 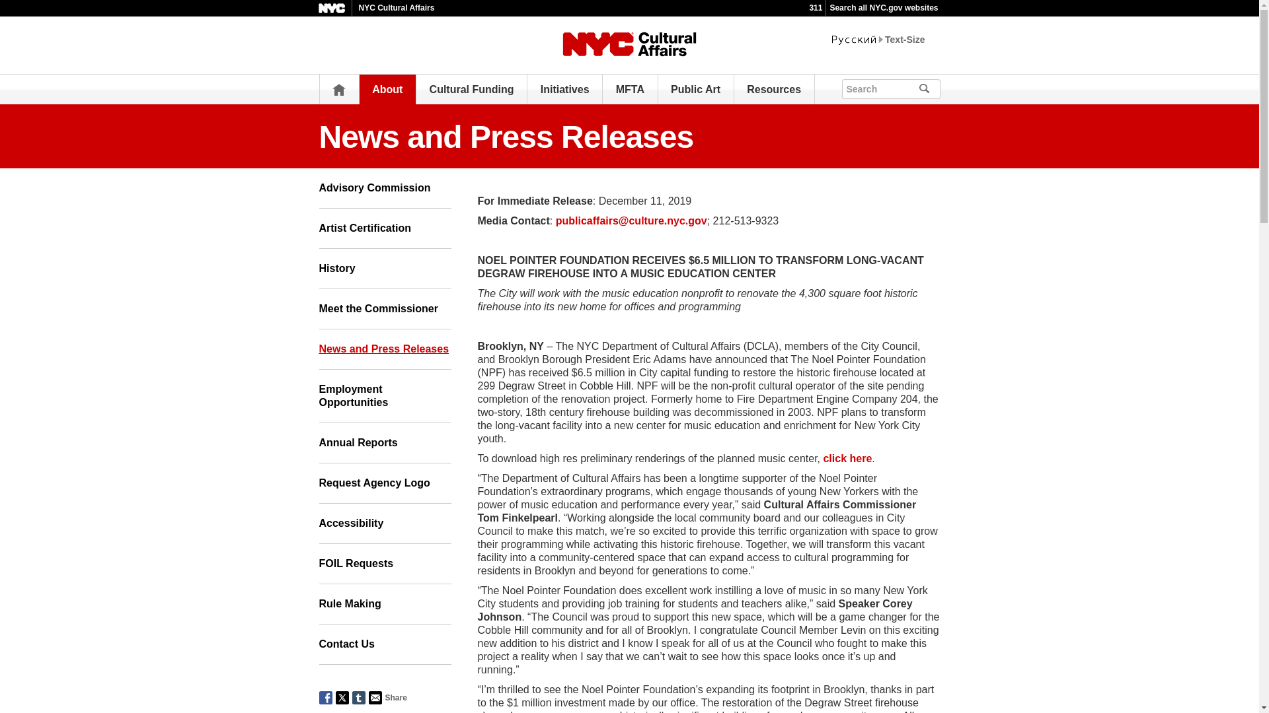 What do you see at coordinates (564, 89) in the screenshot?
I see `Initiatives` at bounding box center [564, 89].